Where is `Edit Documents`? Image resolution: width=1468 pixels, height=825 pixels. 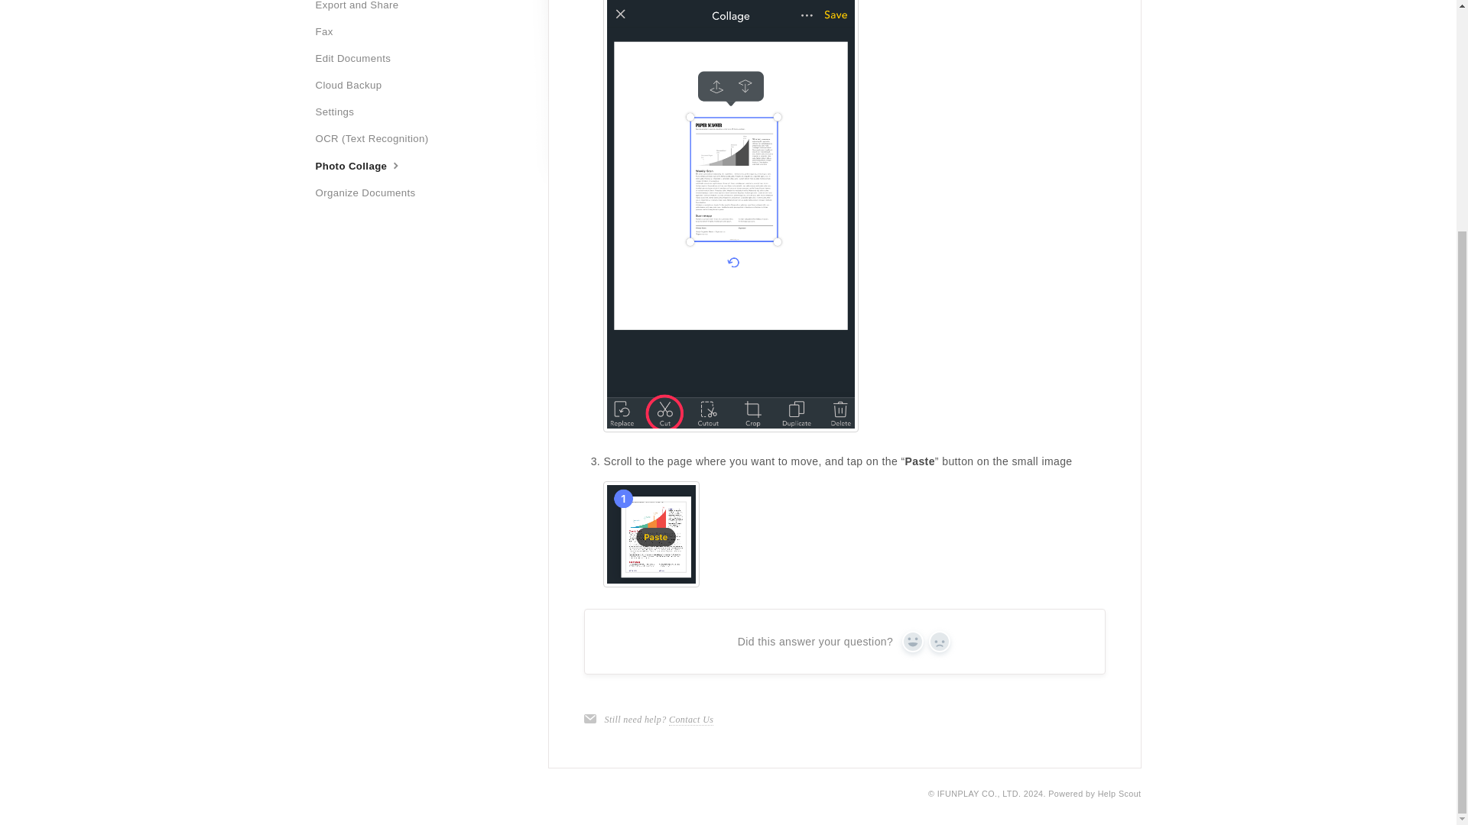 Edit Documents is located at coordinates (359, 58).